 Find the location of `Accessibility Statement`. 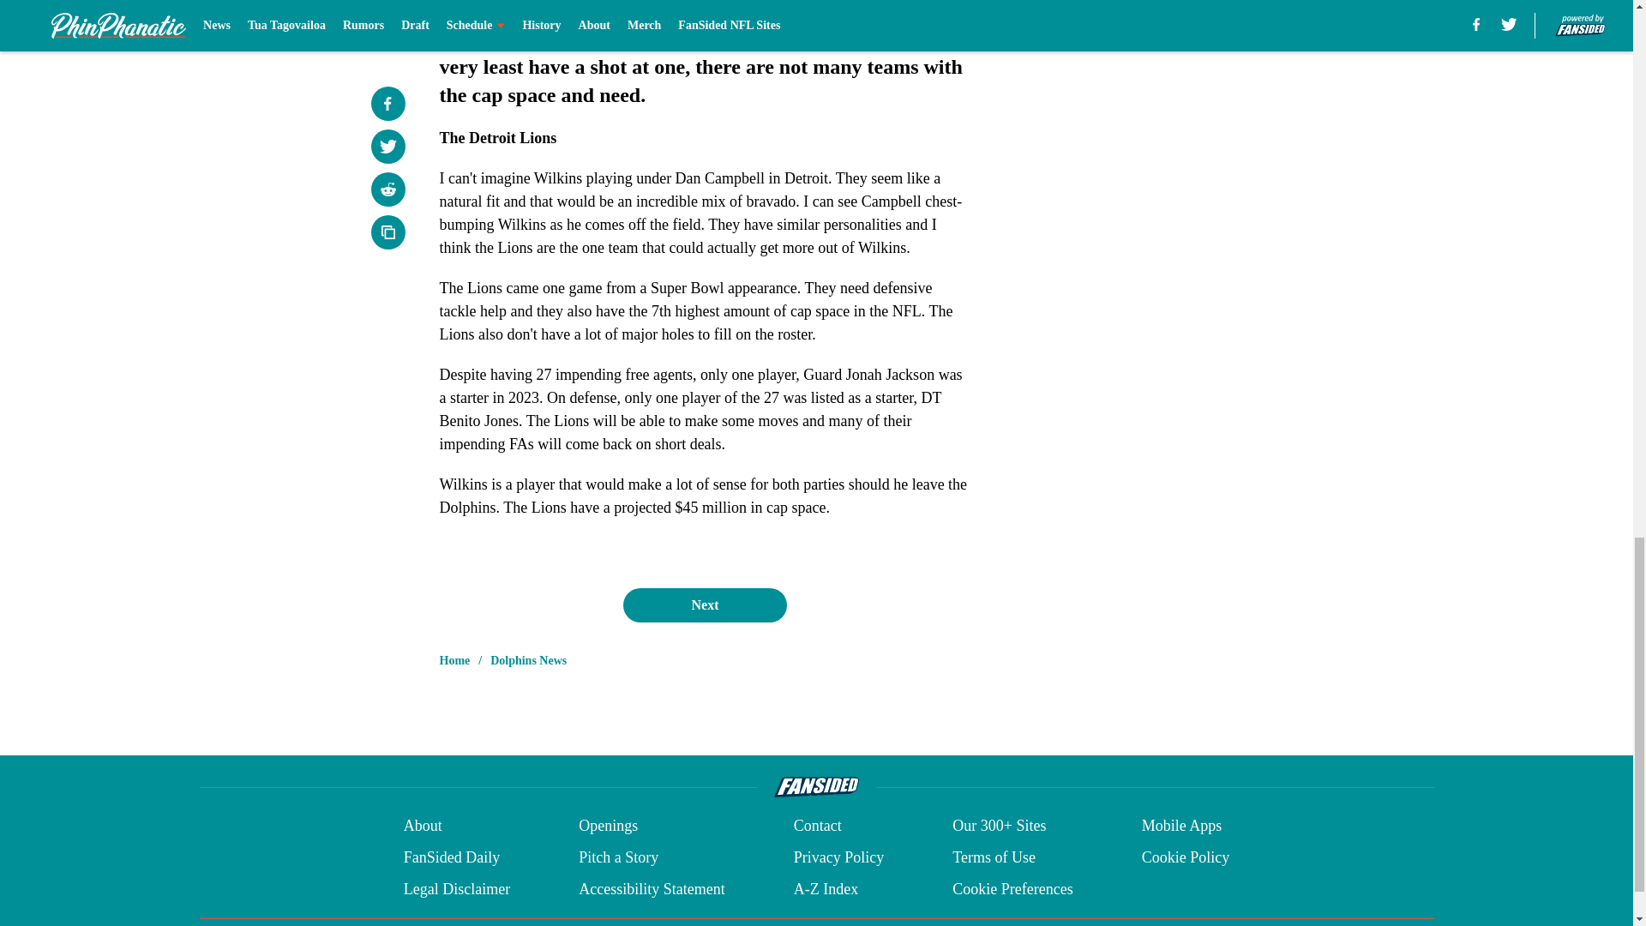

Accessibility Statement is located at coordinates (652, 888).